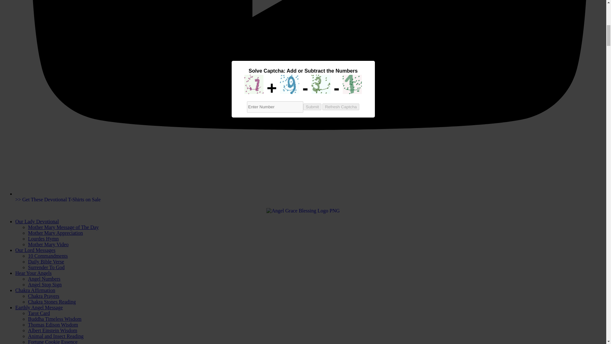 This screenshot has width=611, height=344. What do you see at coordinates (44, 296) in the screenshot?
I see `Chakra Prayers` at bounding box center [44, 296].